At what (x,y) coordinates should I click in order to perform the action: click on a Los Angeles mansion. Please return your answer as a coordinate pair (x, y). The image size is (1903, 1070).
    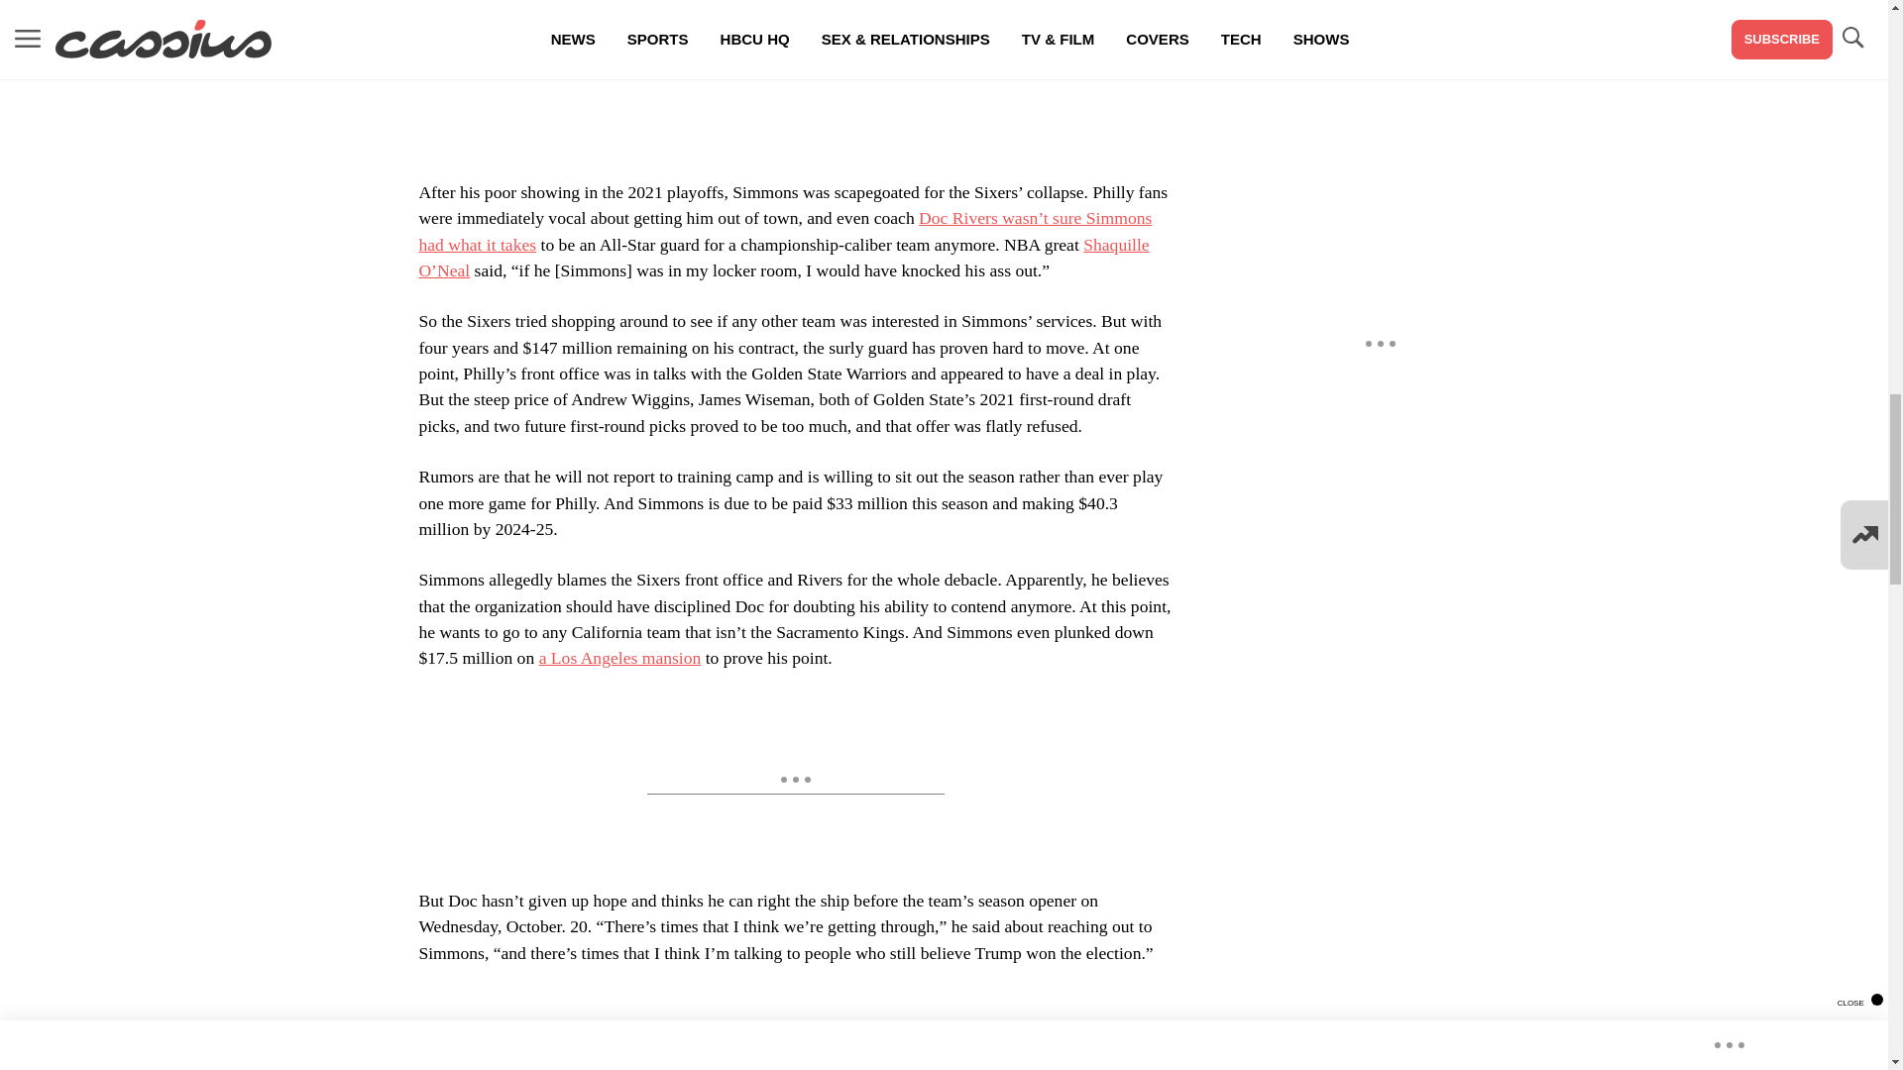
    Looking at the image, I should click on (620, 658).